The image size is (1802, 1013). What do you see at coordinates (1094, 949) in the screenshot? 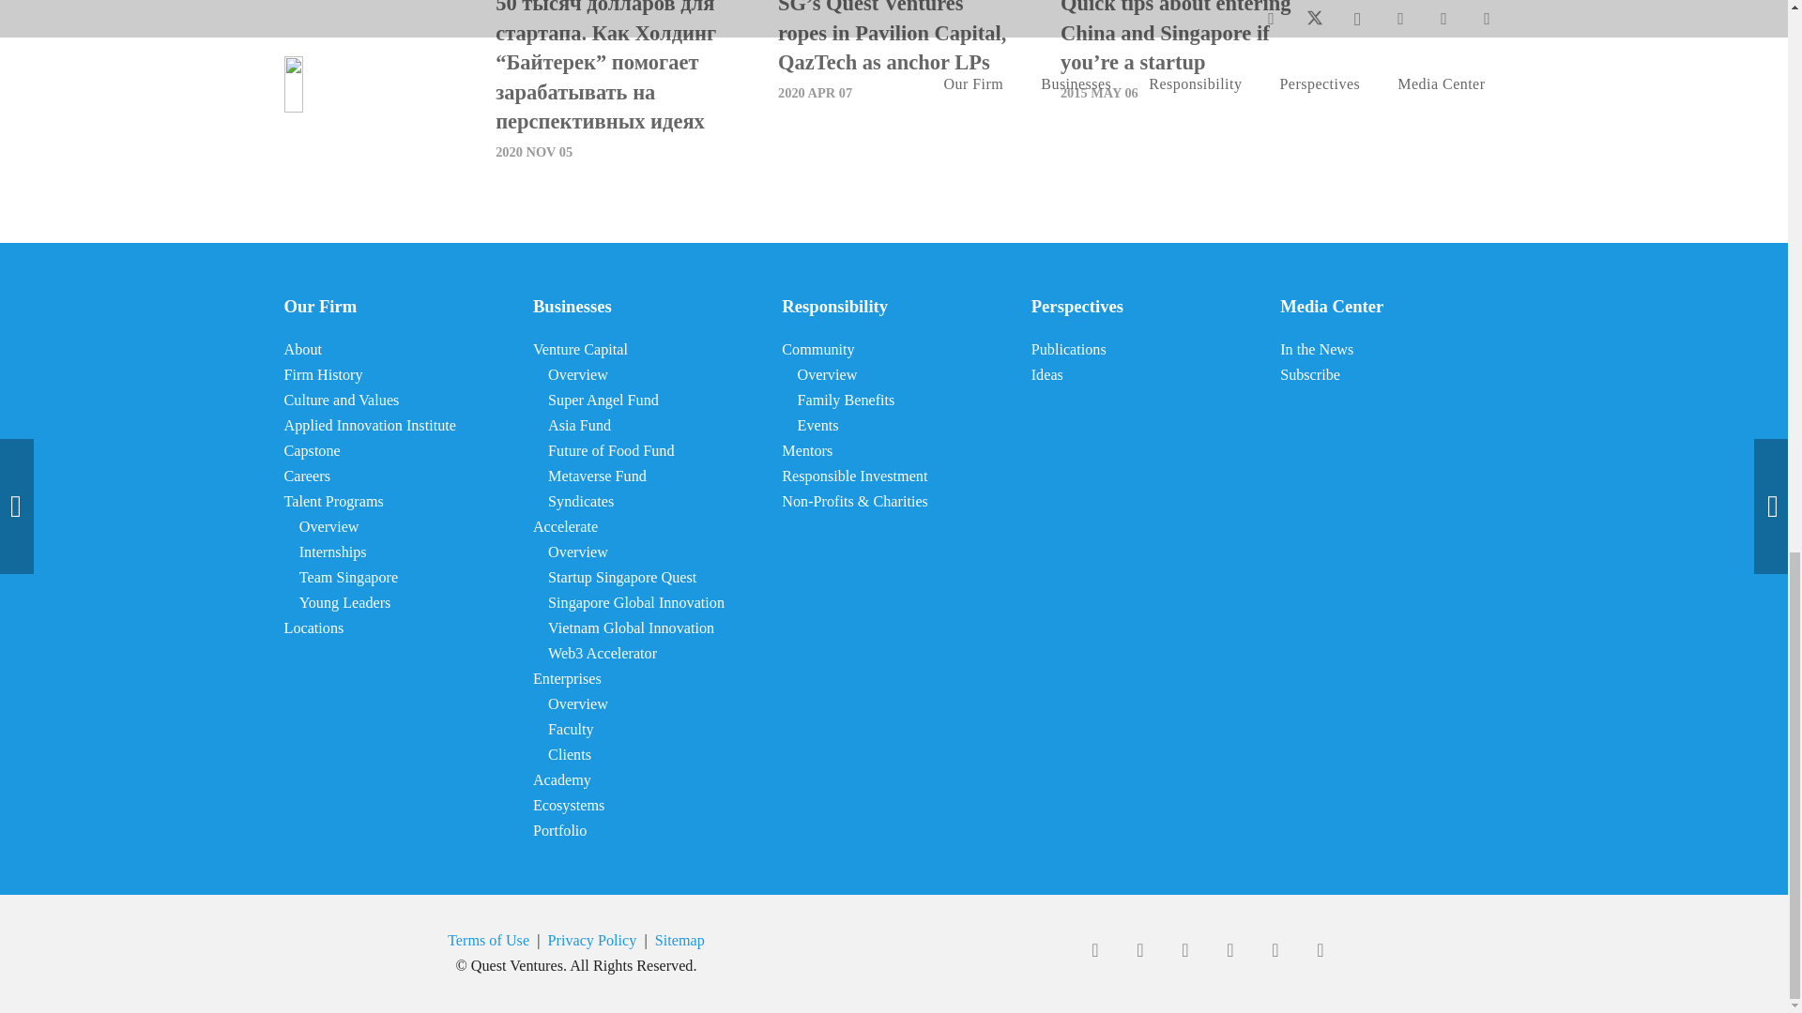
I see `LinkedIn` at bounding box center [1094, 949].